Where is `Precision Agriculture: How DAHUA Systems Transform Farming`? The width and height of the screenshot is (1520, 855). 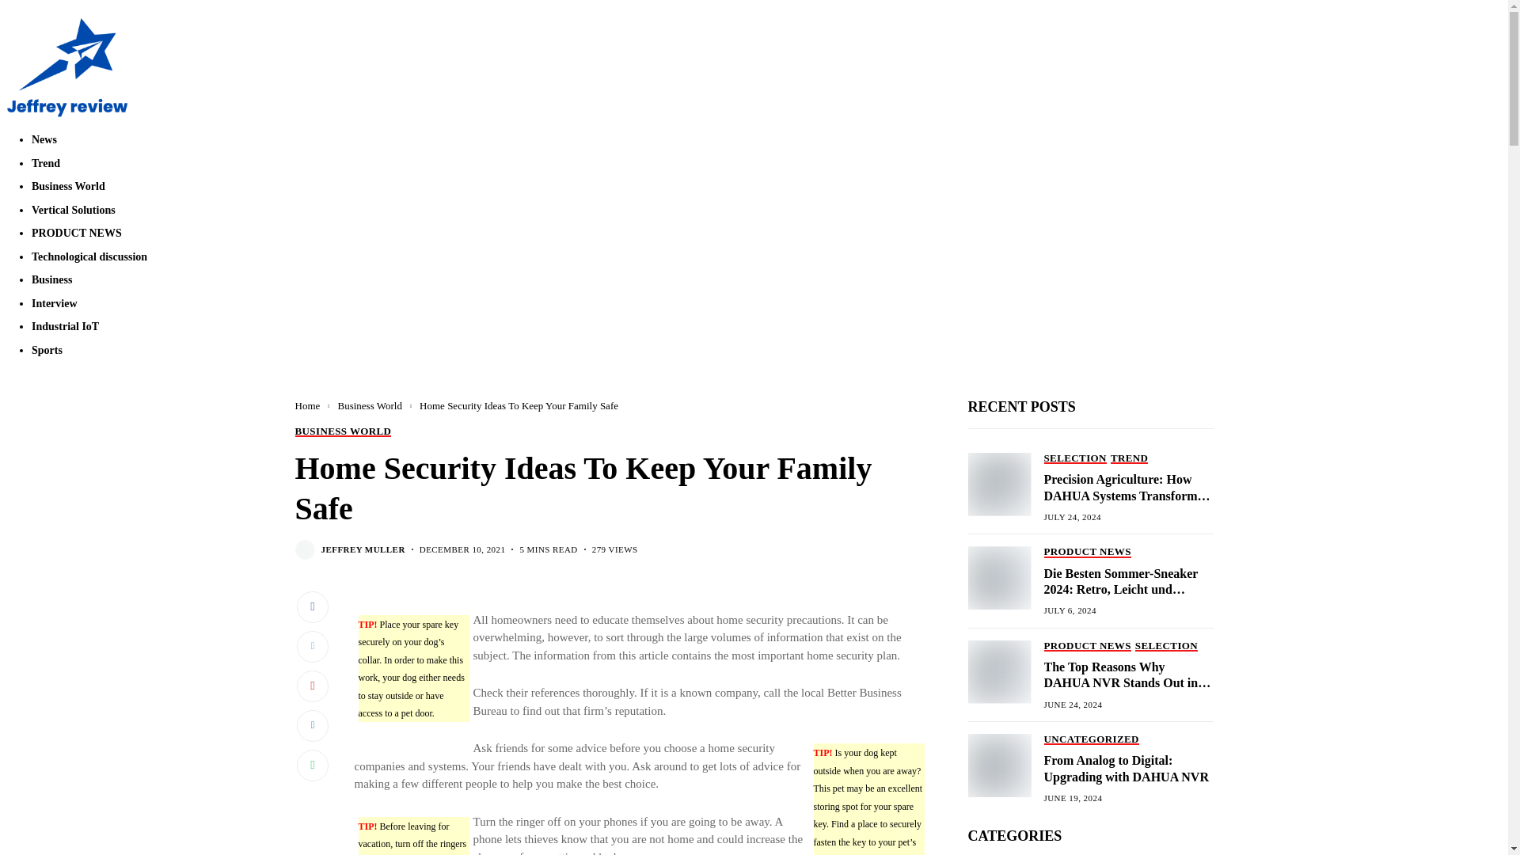 Precision Agriculture: How DAHUA Systems Transform Farming is located at coordinates (998, 484).